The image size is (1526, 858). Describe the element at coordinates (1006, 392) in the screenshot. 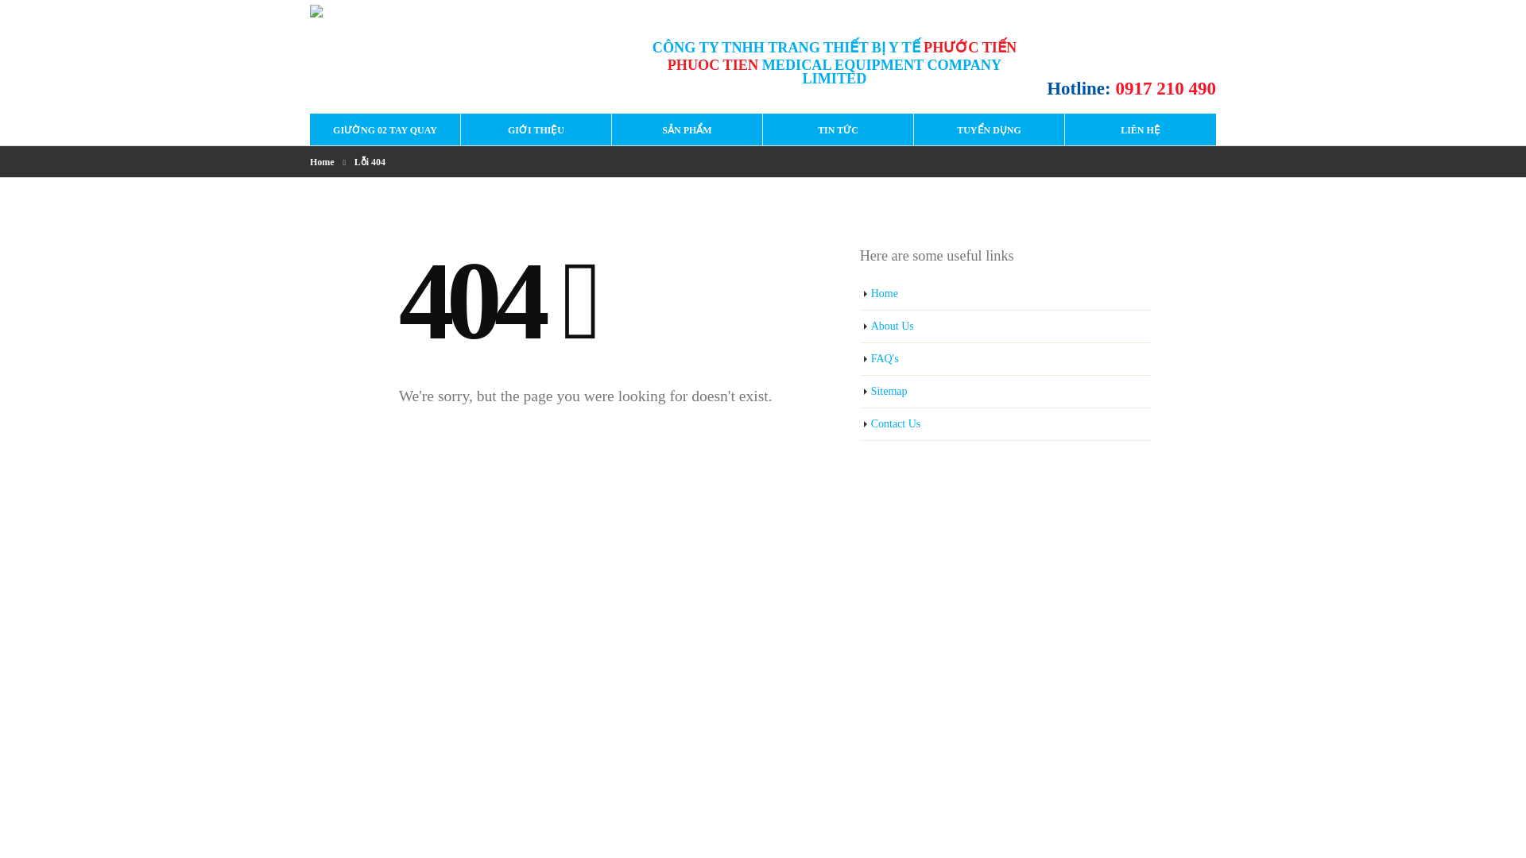

I see `Sitemap` at that location.